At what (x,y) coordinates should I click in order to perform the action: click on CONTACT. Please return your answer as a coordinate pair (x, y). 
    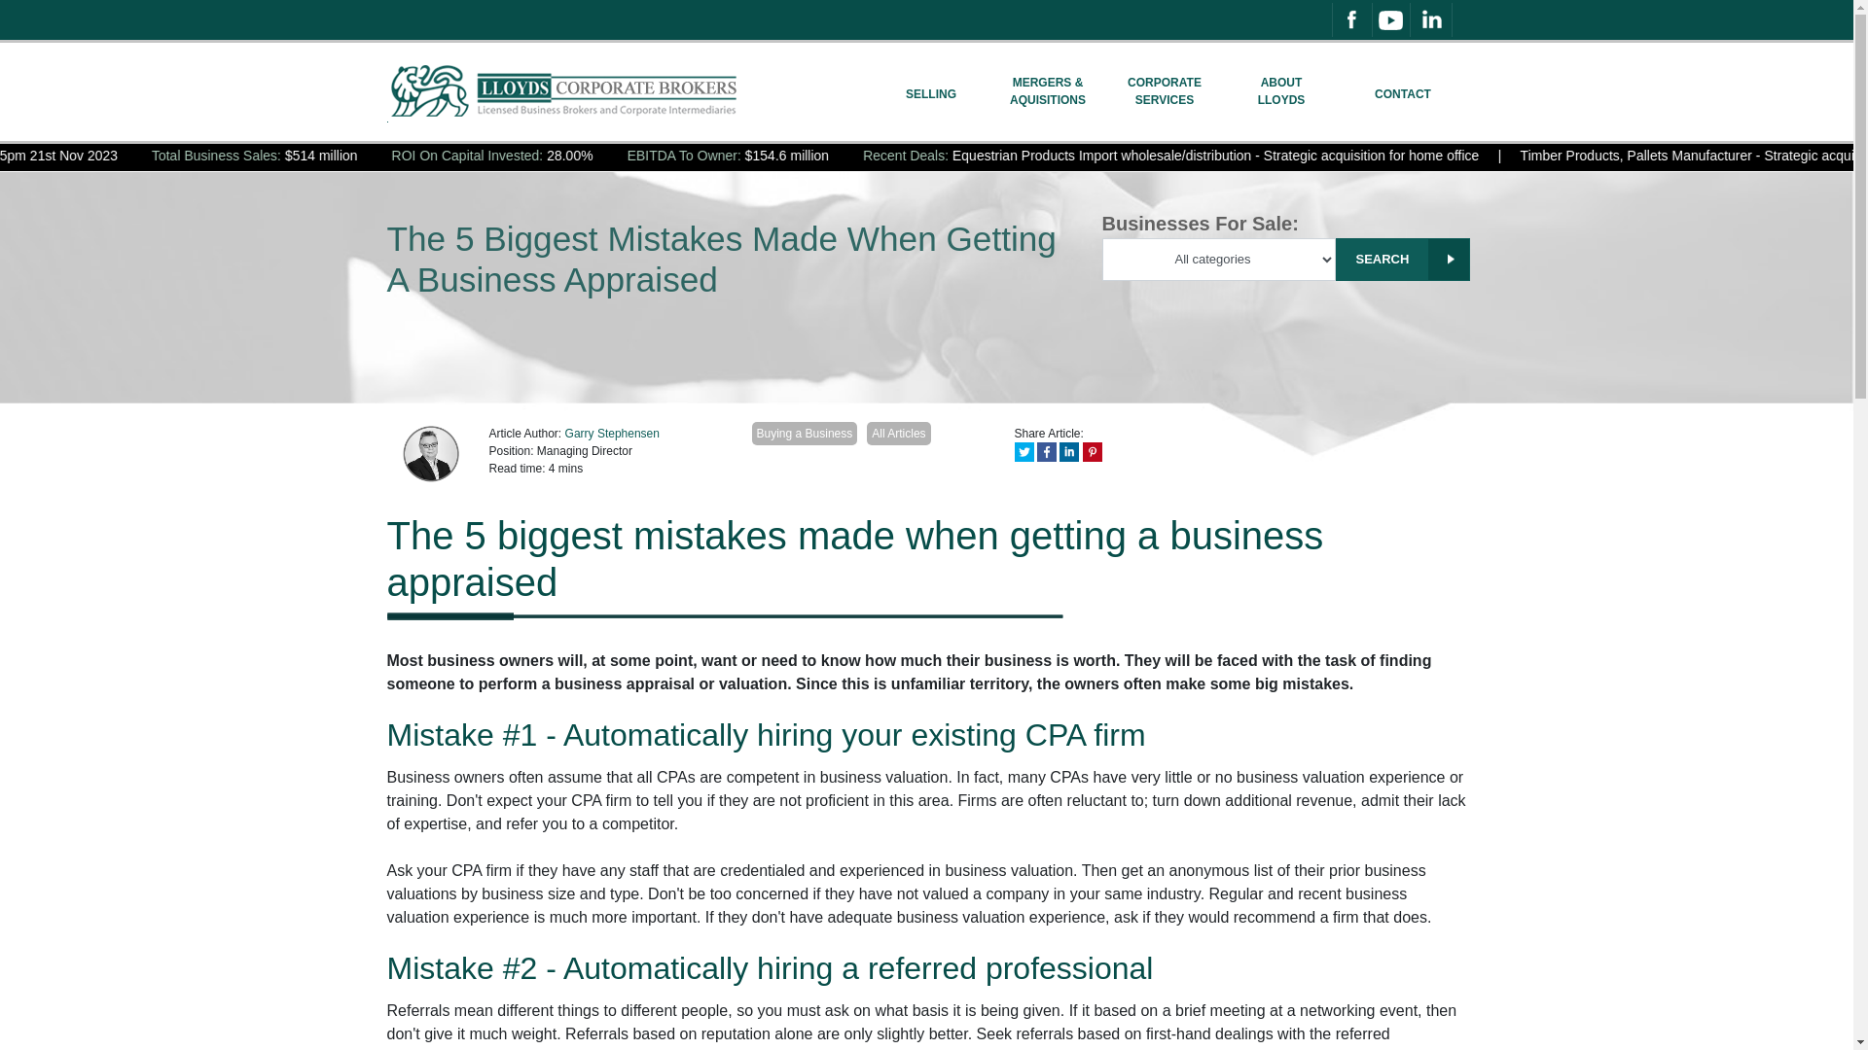
    Looking at the image, I should click on (1404, 91).